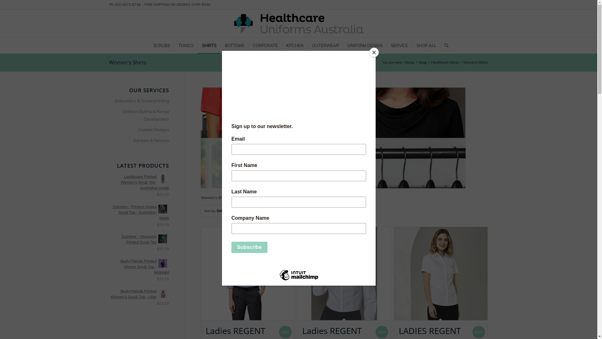 This screenshot has width=602, height=339. Describe the element at coordinates (139, 141) in the screenshot. I see `Samples & Returns` at that location.